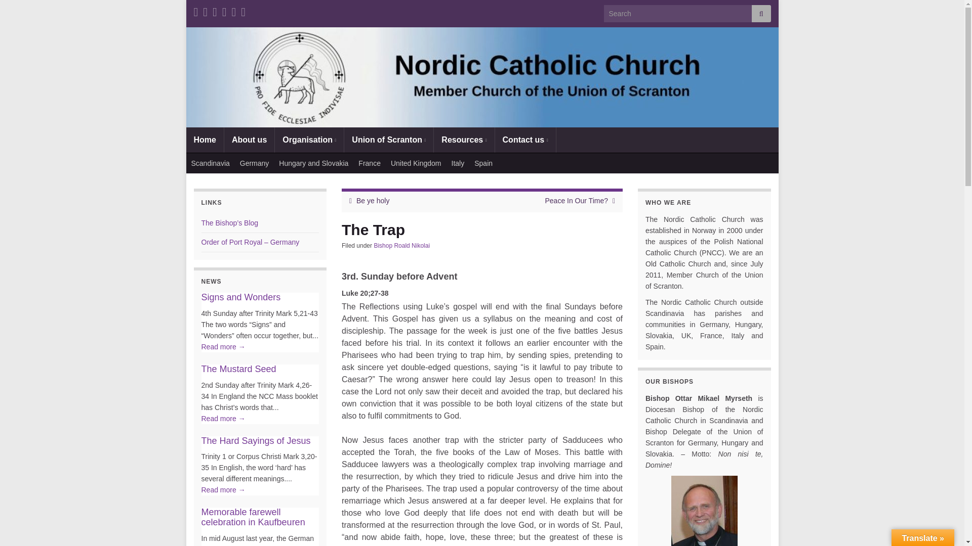 This screenshot has width=972, height=546. I want to click on France, so click(370, 163).